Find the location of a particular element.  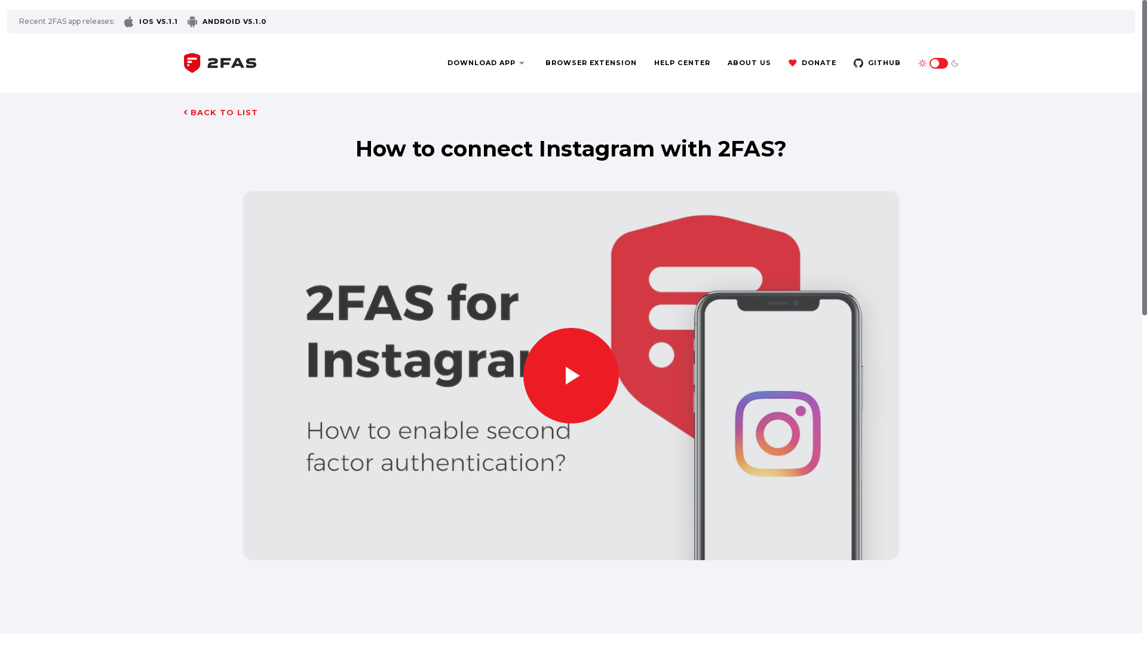

HELP CENTER is located at coordinates (682, 63).